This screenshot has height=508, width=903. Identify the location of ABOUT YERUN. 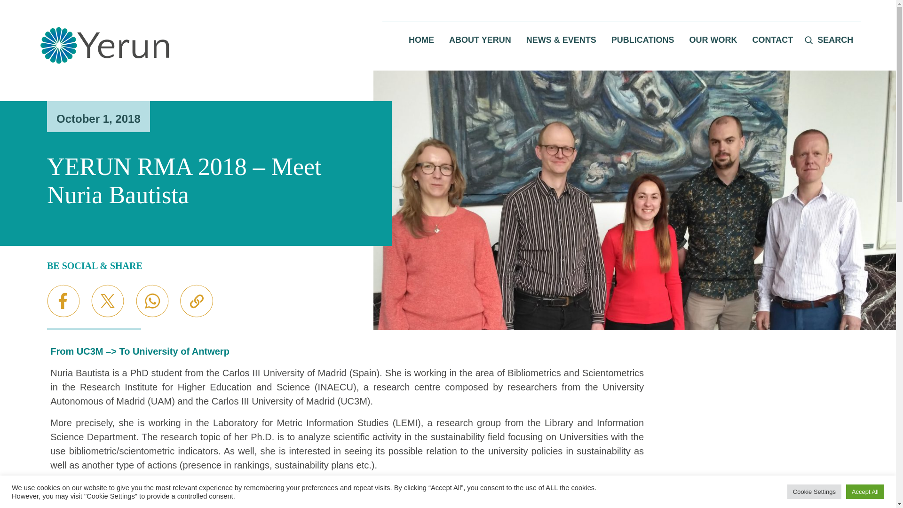
(480, 40).